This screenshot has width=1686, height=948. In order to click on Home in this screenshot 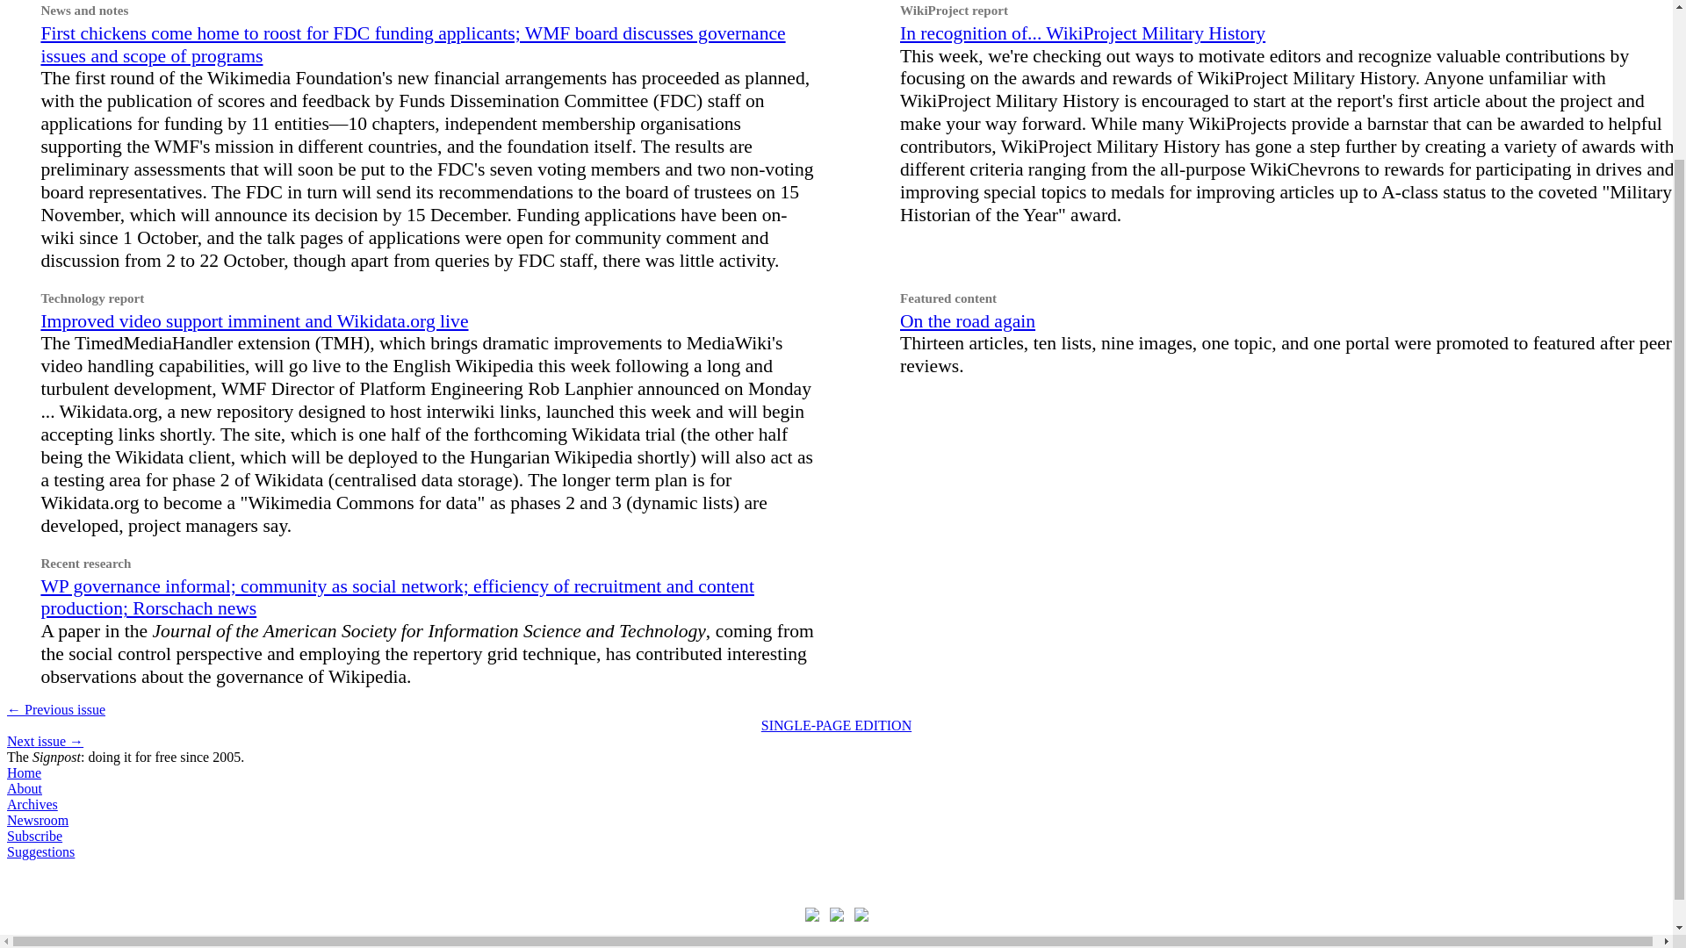, I will do `click(23, 772)`.